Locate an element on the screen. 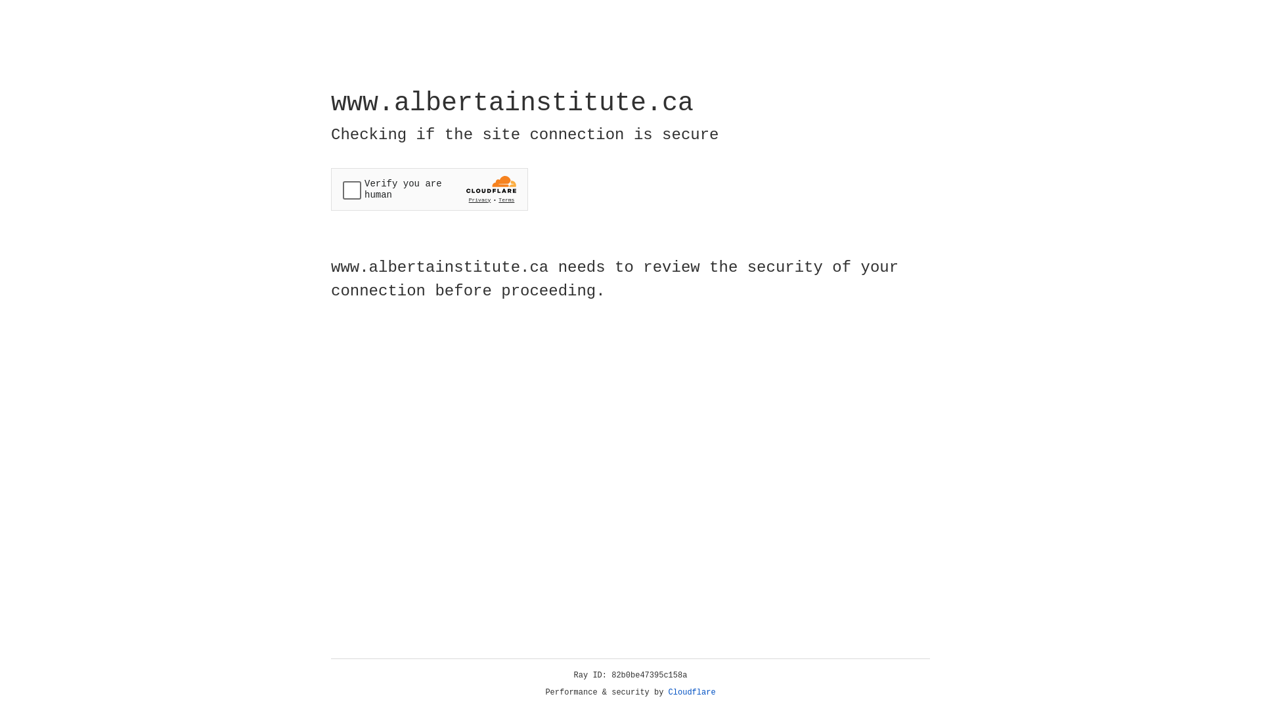 The height and width of the screenshot is (709, 1261). Cloudflare is located at coordinates (692, 693).